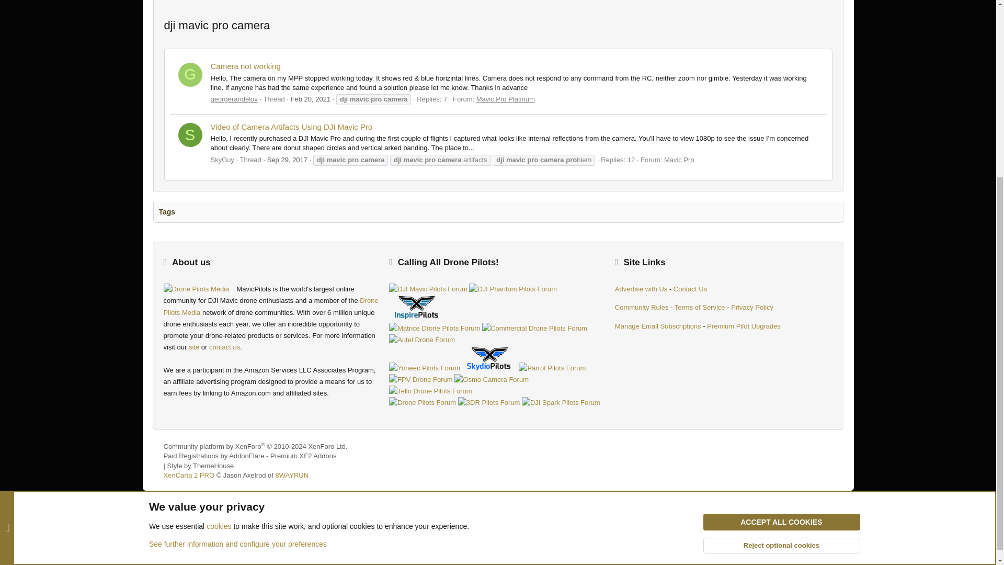  Describe the element at coordinates (199, 289) in the screenshot. I see `DronePilotsMedia Logo` at that location.